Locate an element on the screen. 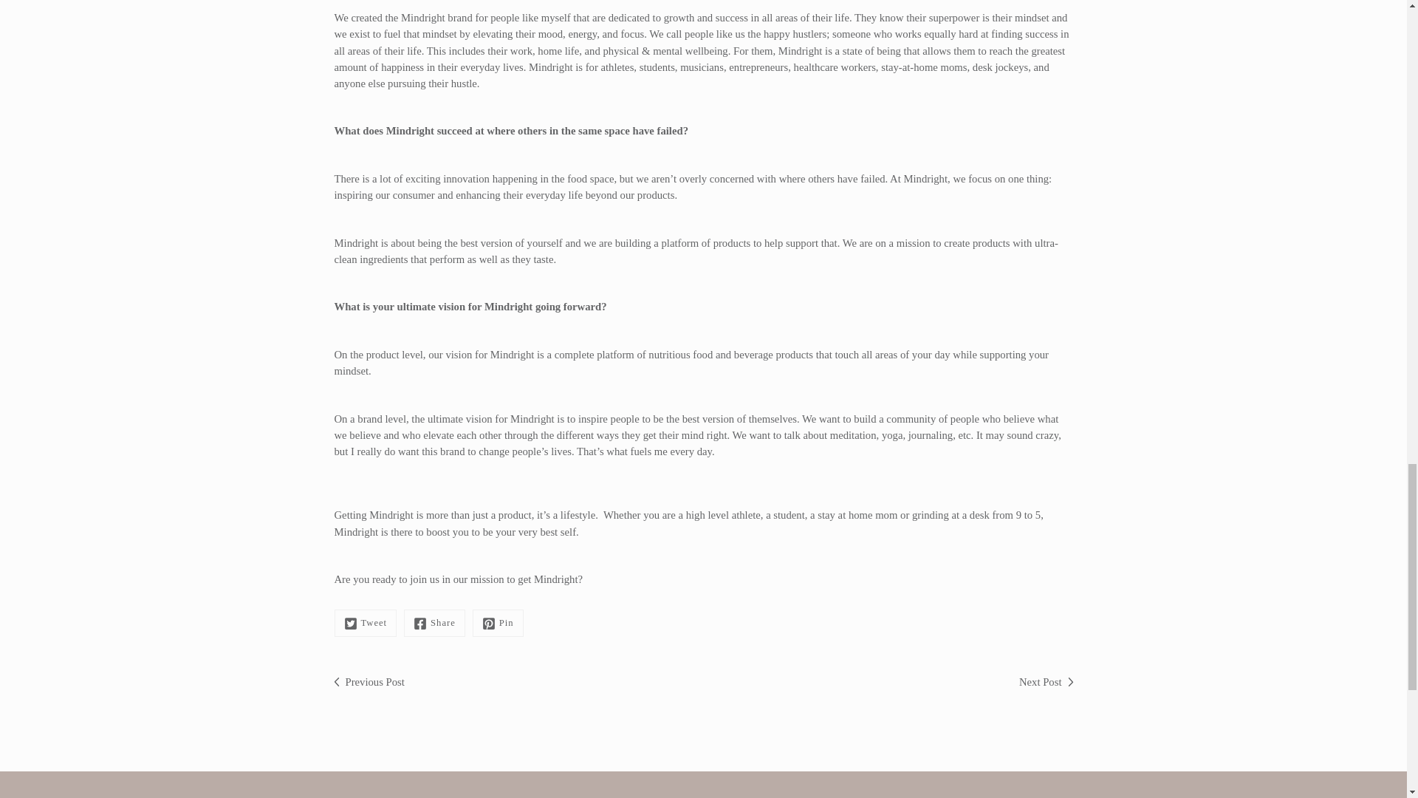 The image size is (1418, 798). Share is located at coordinates (434, 623).